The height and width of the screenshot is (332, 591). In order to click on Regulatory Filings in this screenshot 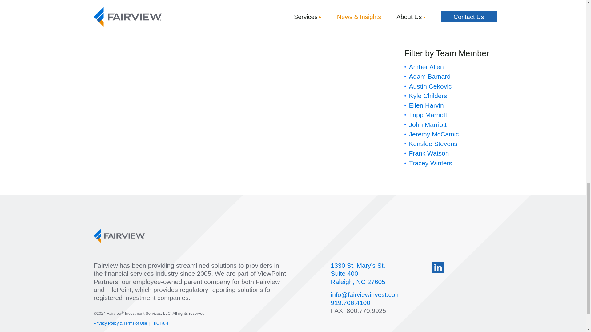, I will do `click(435, 22)`.